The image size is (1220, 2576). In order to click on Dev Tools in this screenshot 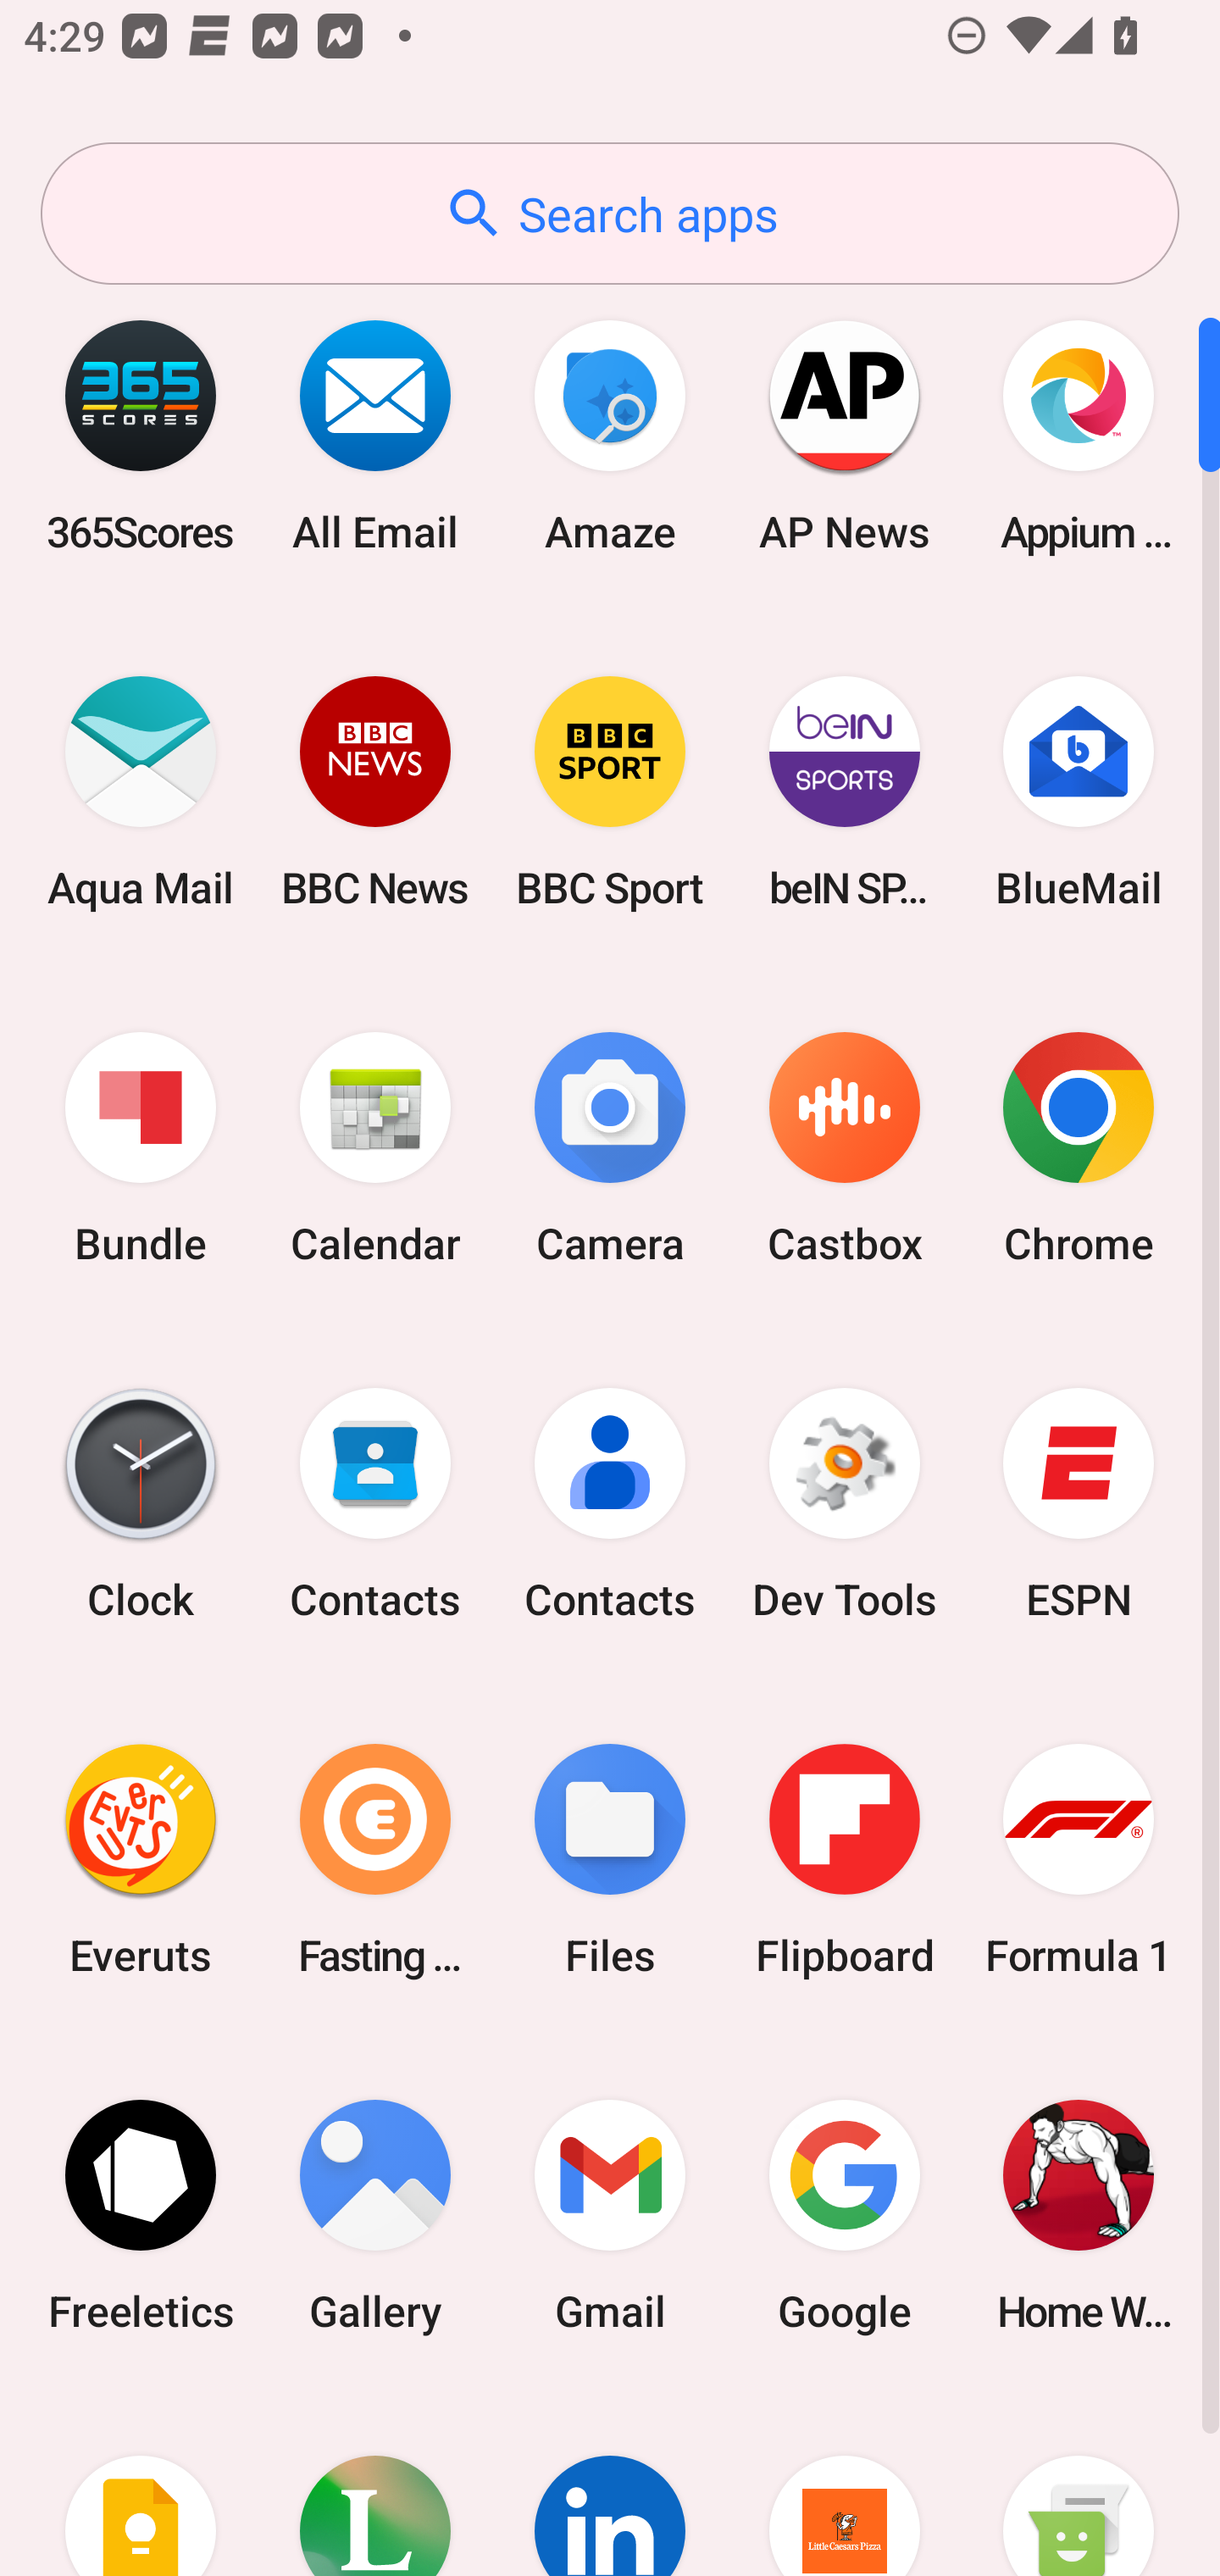, I will do `click(844, 1504)`.